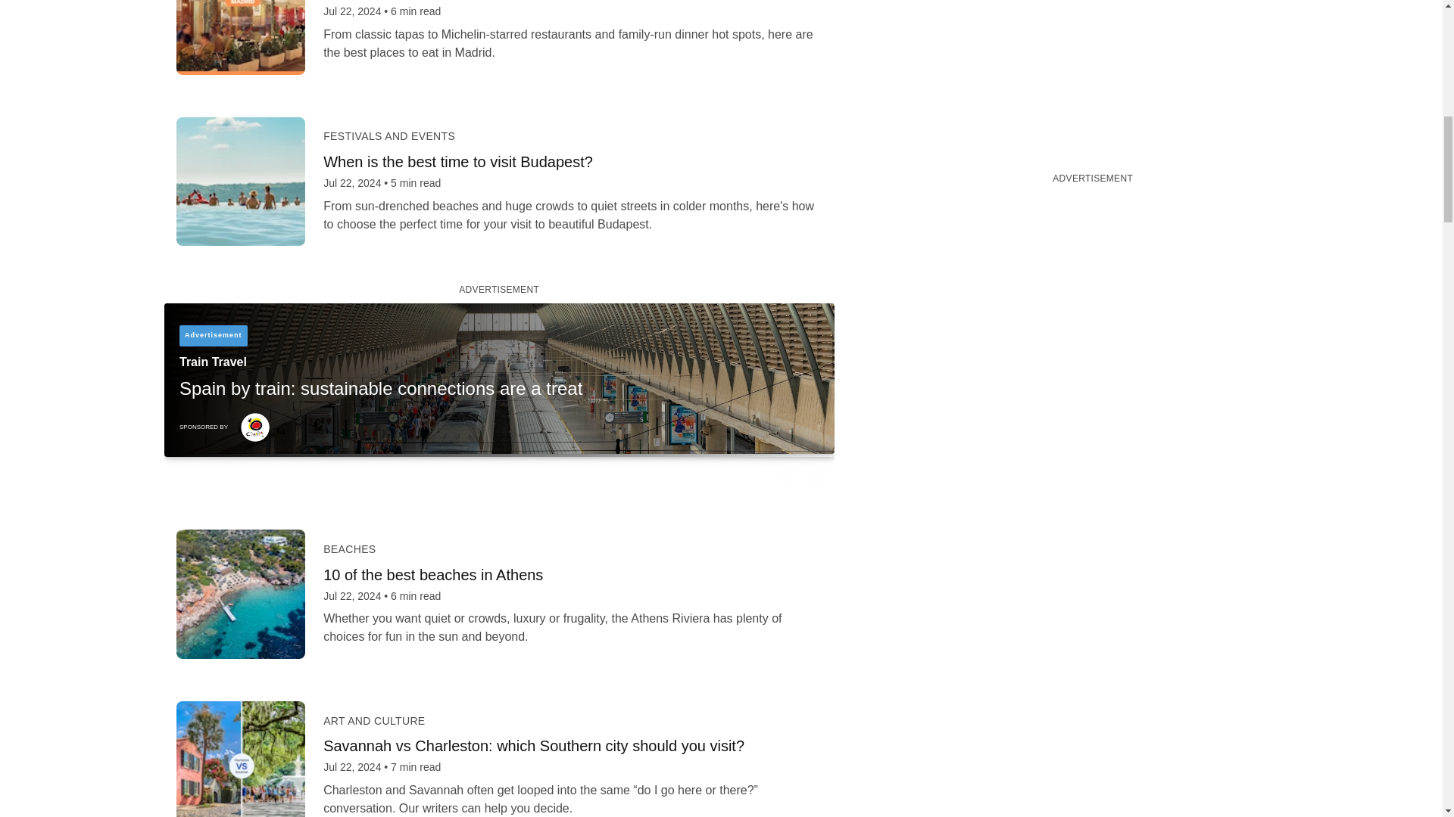 Image resolution: width=1454 pixels, height=817 pixels. Describe the element at coordinates (1092, 65) in the screenshot. I see `3rd party ad content` at that location.